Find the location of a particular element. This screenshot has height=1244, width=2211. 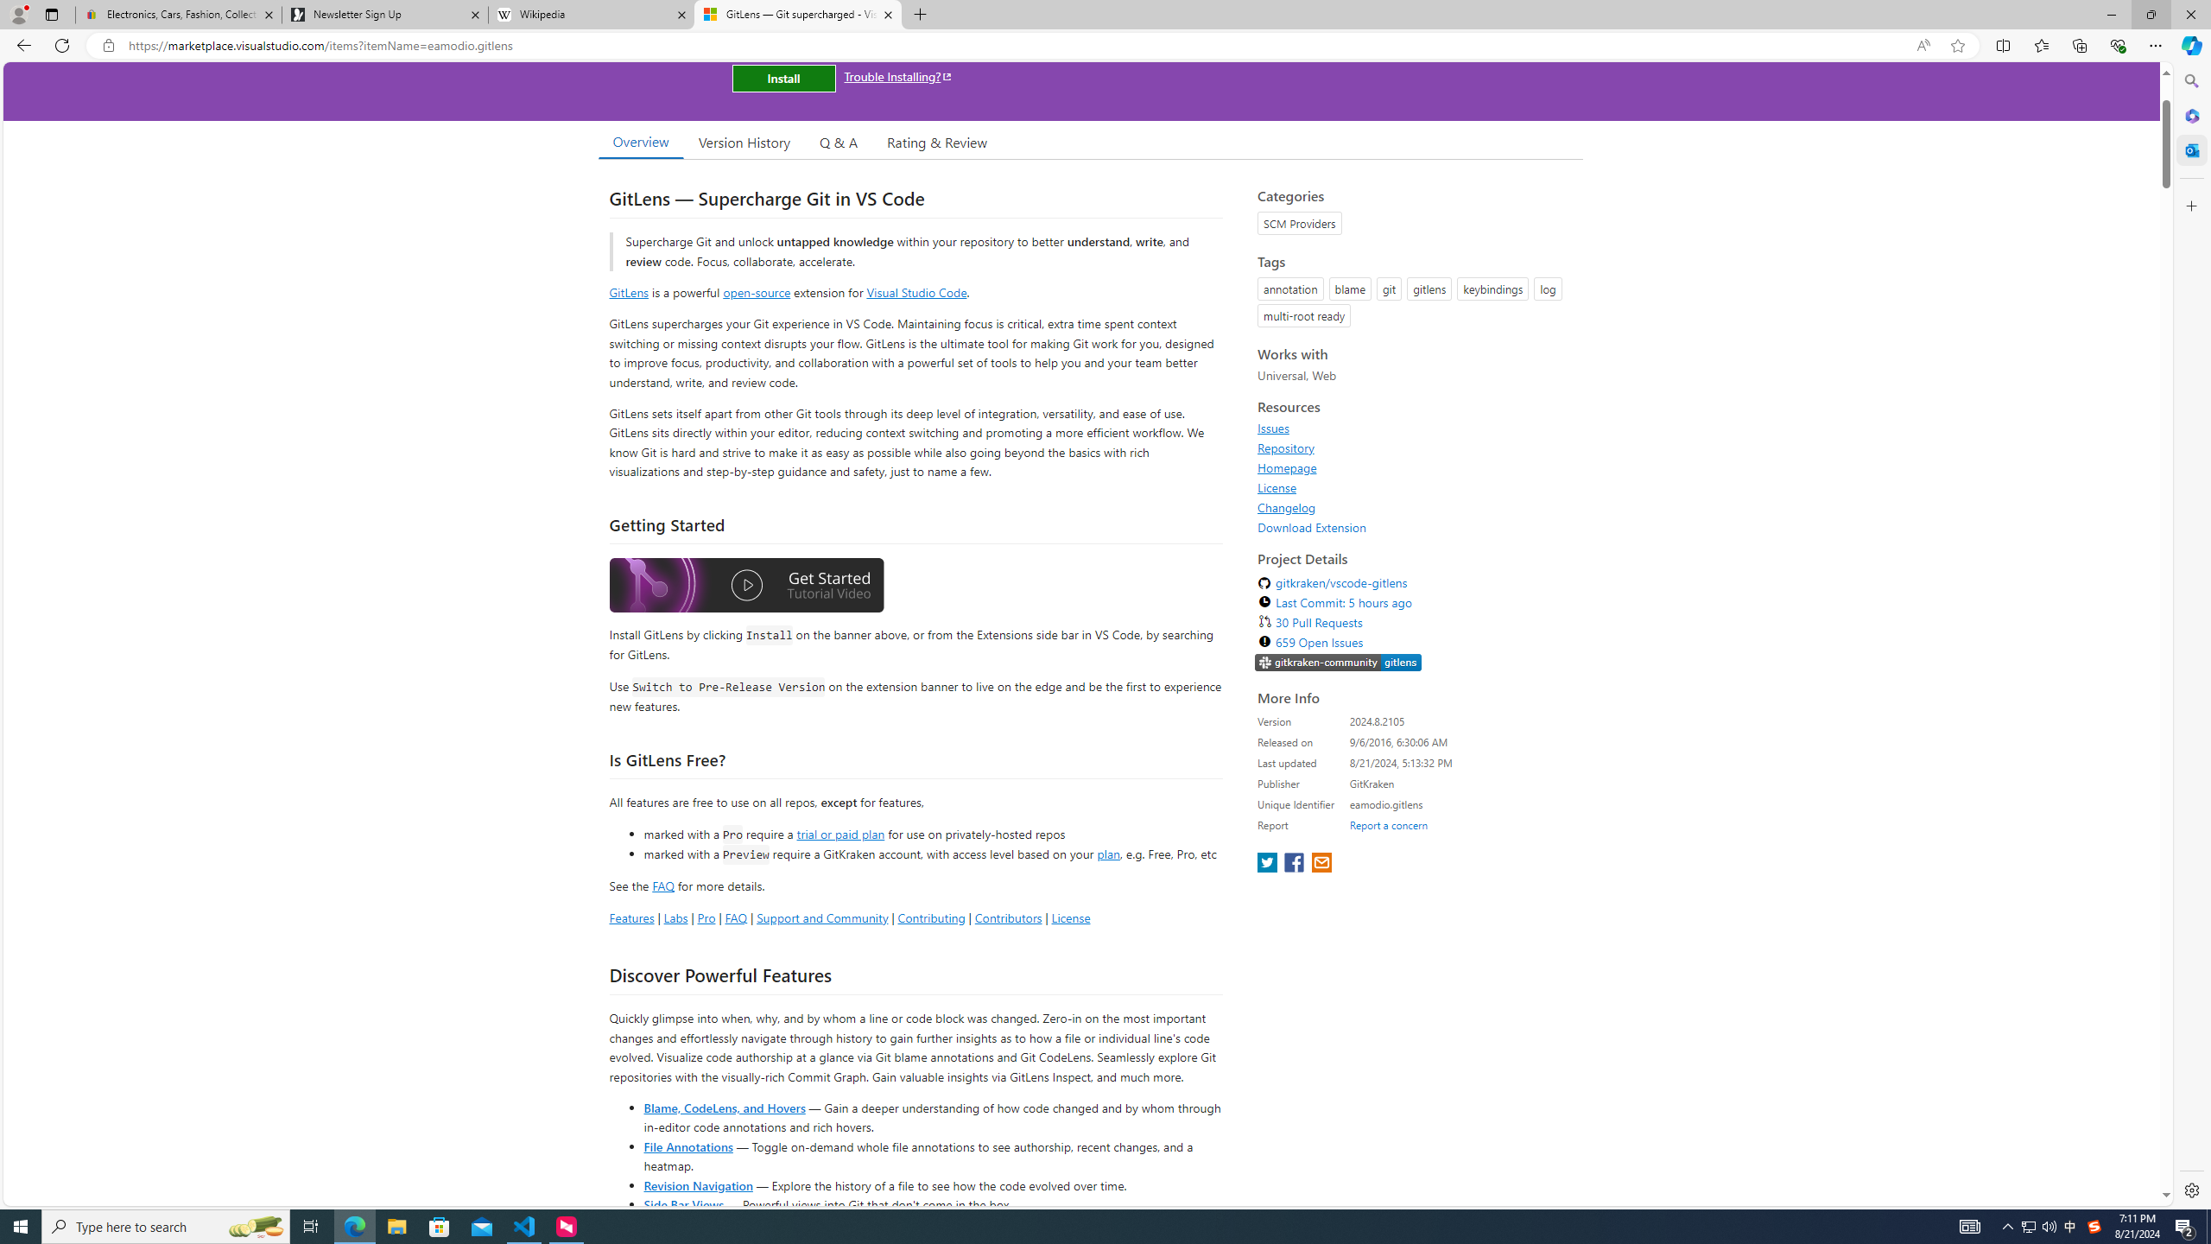

Issues is located at coordinates (1273, 428).